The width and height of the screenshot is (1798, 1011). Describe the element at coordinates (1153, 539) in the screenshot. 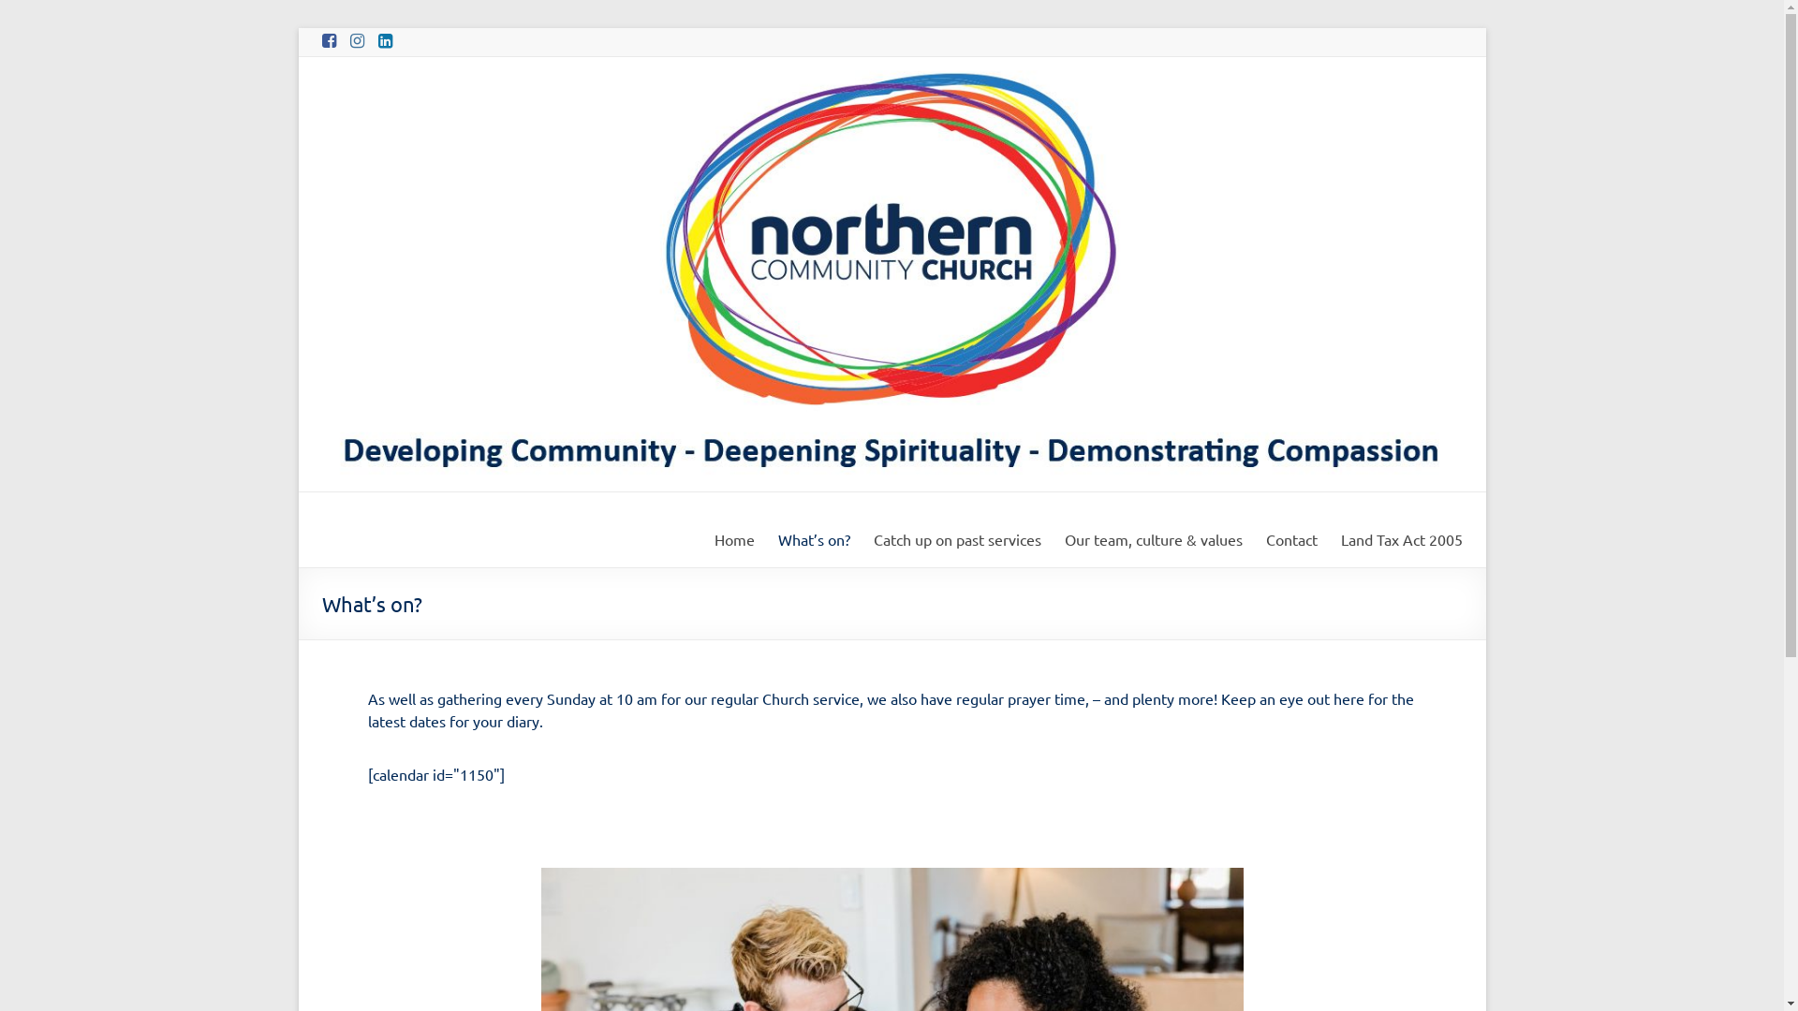

I see `Our team, culture & values` at that location.